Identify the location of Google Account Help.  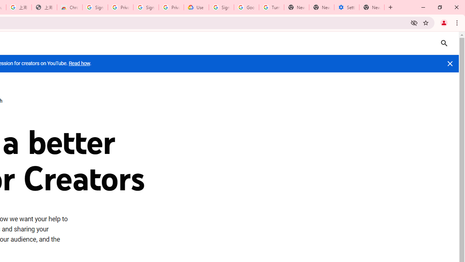
(246, 7).